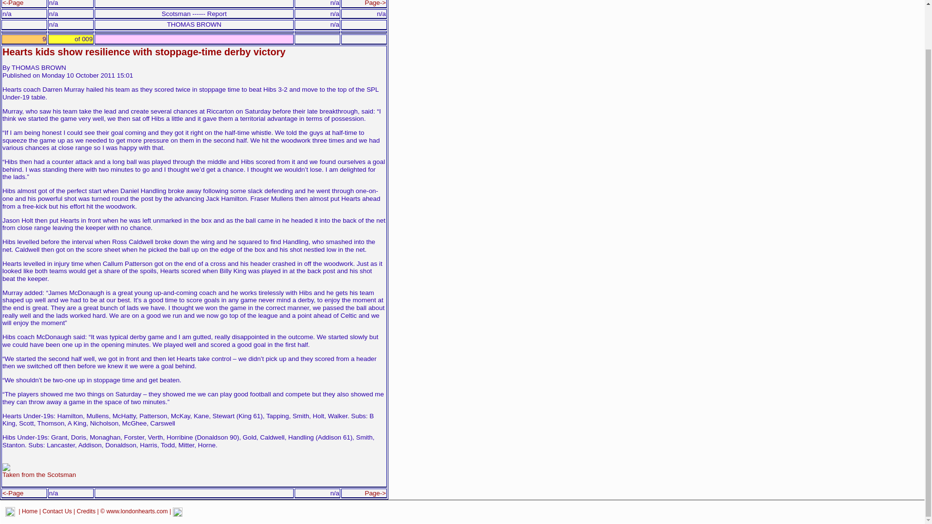 This screenshot has width=932, height=524. I want to click on Contact Us, so click(57, 511).